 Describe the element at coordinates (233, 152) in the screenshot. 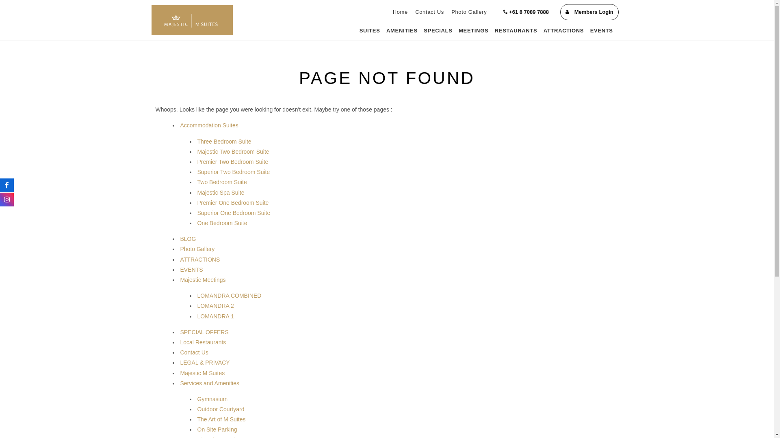

I see `Majestic Two Bedroom Suite` at that location.